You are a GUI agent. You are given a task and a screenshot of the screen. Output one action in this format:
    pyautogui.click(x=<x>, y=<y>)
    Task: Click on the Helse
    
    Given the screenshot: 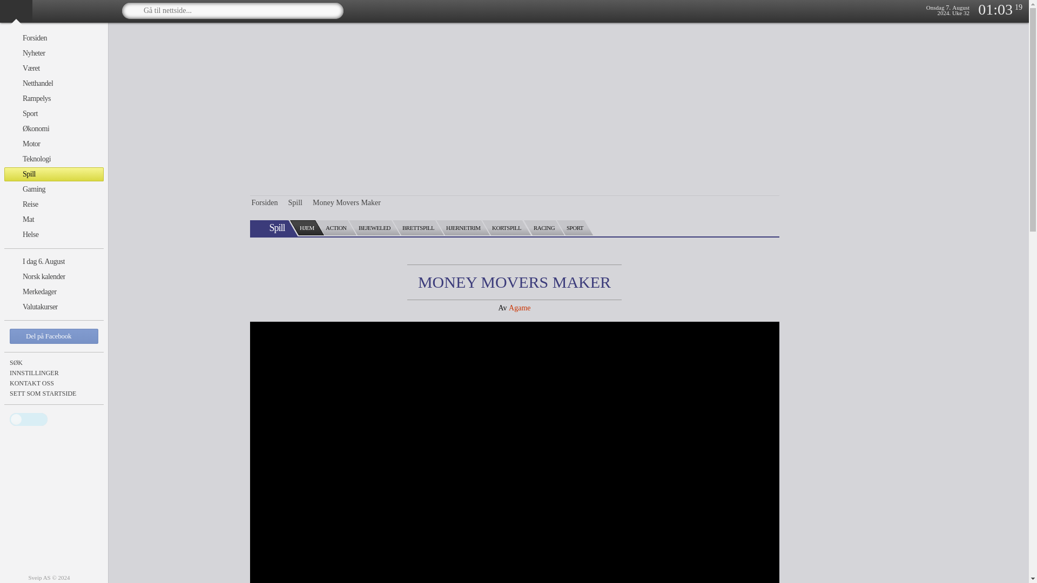 What is the action you would take?
    pyautogui.click(x=54, y=235)
    